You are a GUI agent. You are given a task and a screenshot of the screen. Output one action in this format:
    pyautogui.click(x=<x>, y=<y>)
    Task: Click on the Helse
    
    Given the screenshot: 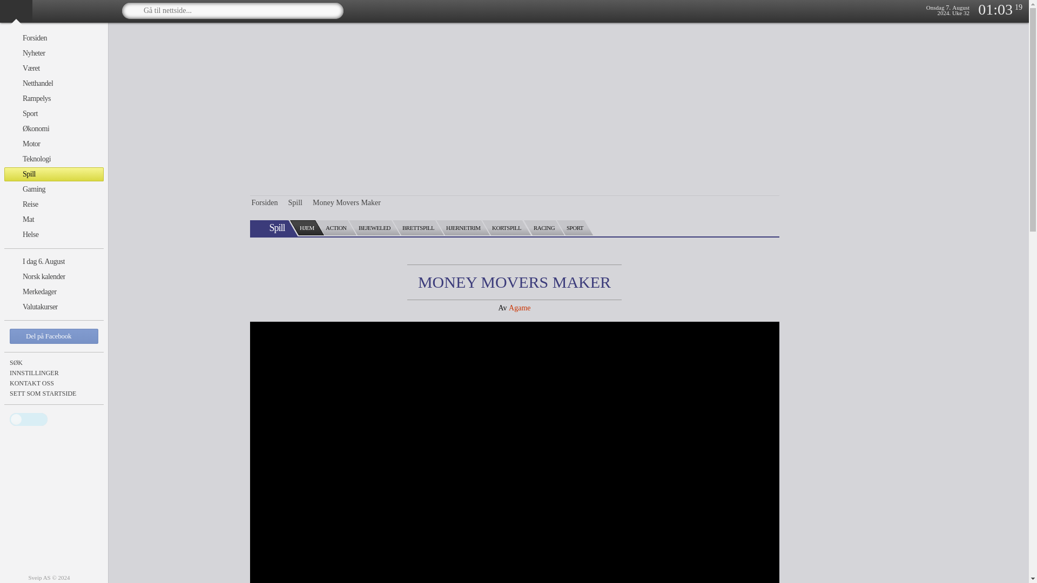 What is the action you would take?
    pyautogui.click(x=54, y=235)
    